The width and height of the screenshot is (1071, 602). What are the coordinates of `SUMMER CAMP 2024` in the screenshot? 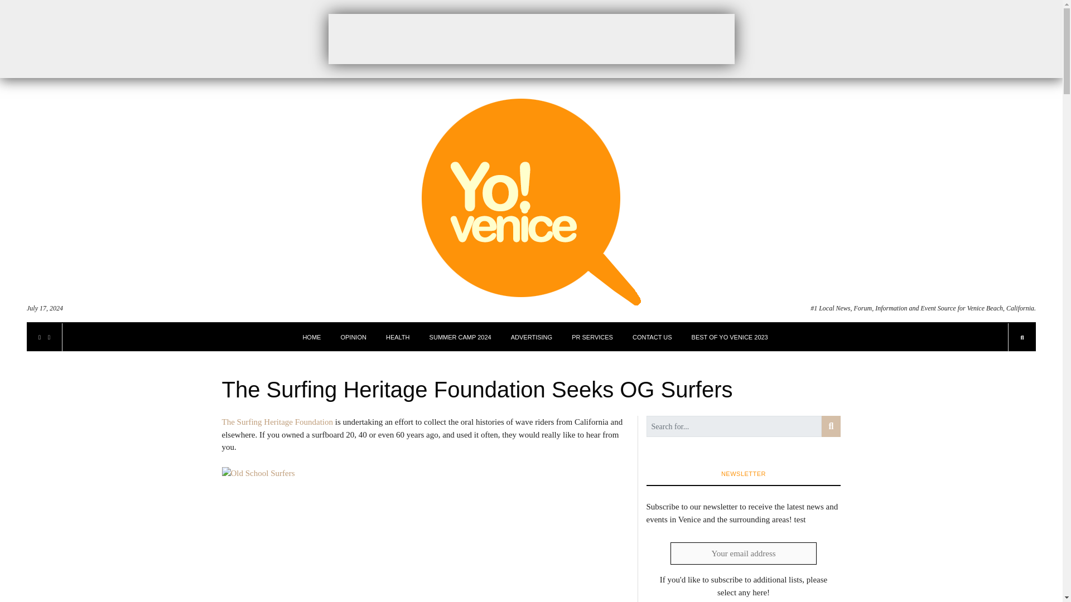 It's located at (460, 337).